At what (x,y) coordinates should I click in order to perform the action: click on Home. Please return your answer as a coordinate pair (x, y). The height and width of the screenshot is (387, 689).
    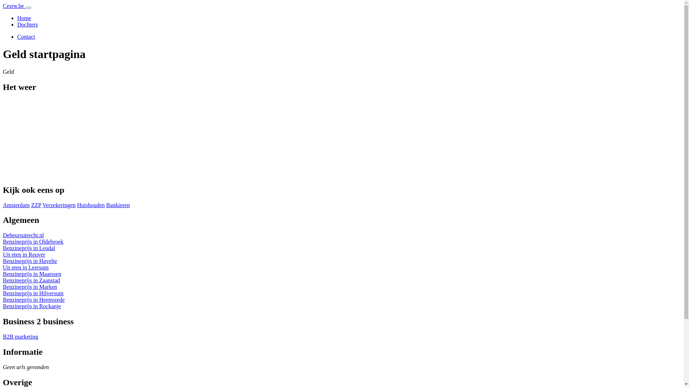
    Looking at the image, I should click on (24, 18).